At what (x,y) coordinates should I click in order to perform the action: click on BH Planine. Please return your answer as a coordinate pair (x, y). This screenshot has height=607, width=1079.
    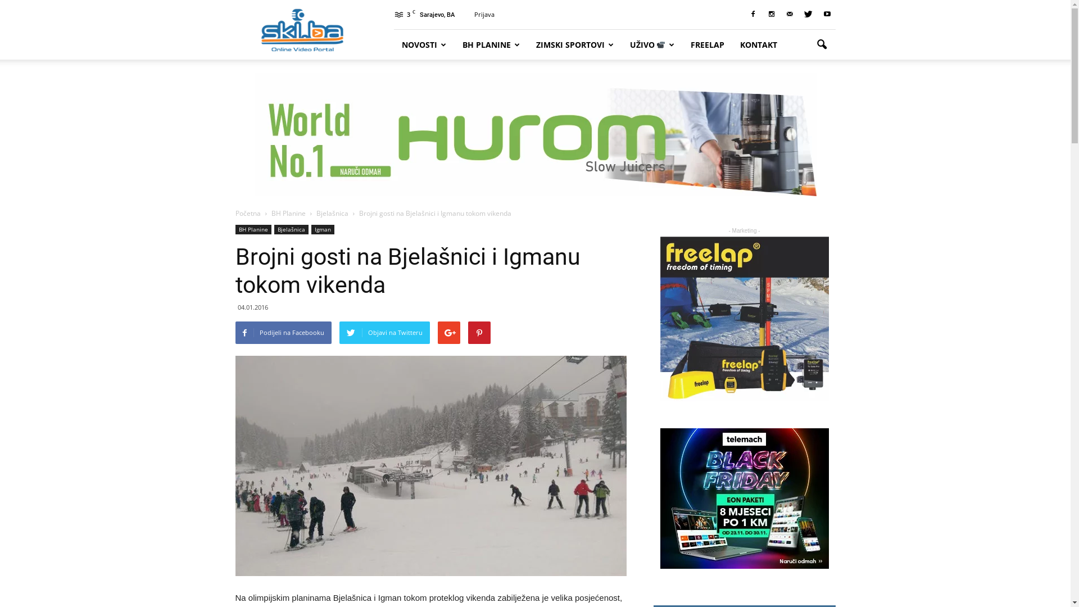
    Looking at the image, I should click on (289, 214).